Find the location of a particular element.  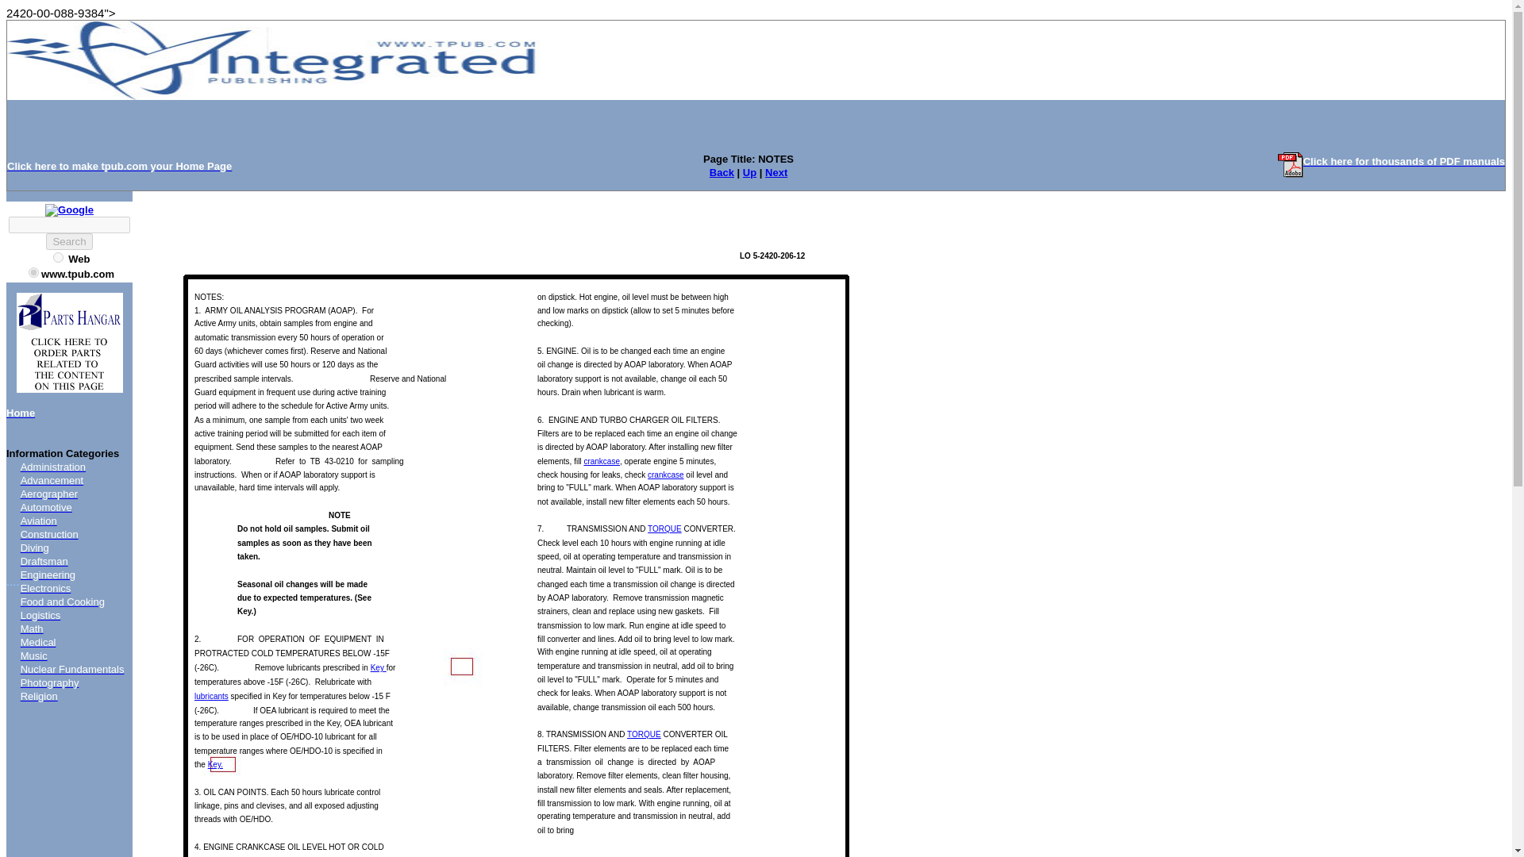

Nuclear Fundamentals is located at coordinates (73, 669).